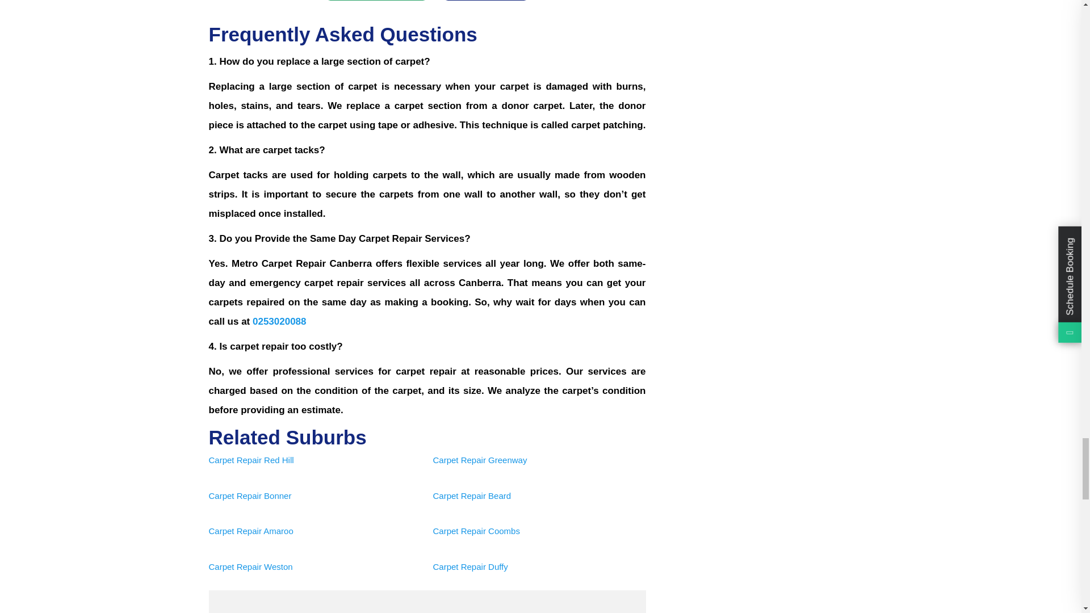 This screenshot has width=1090, height=613. I want to click on Carpet Repair Red Hill, so click(251, 460).